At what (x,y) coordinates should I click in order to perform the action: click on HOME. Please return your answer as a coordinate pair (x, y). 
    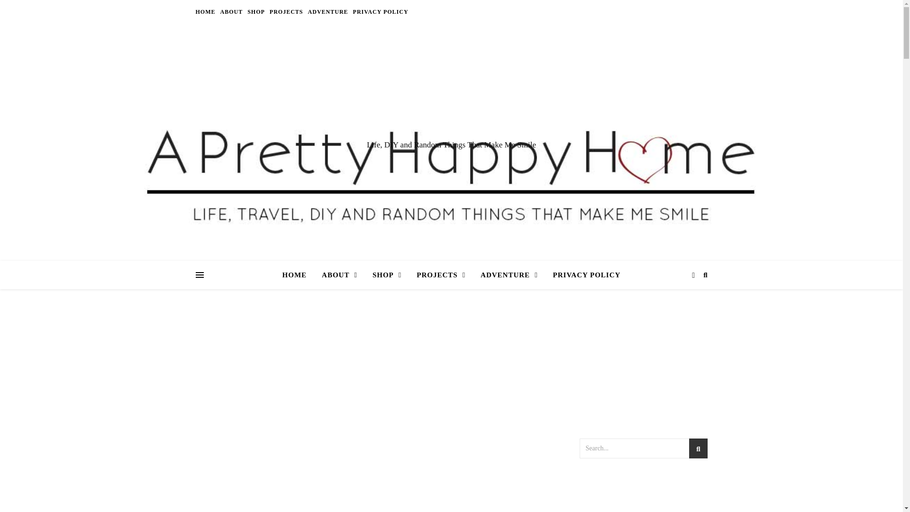
    Looking at the image, I should click on (206, 11).